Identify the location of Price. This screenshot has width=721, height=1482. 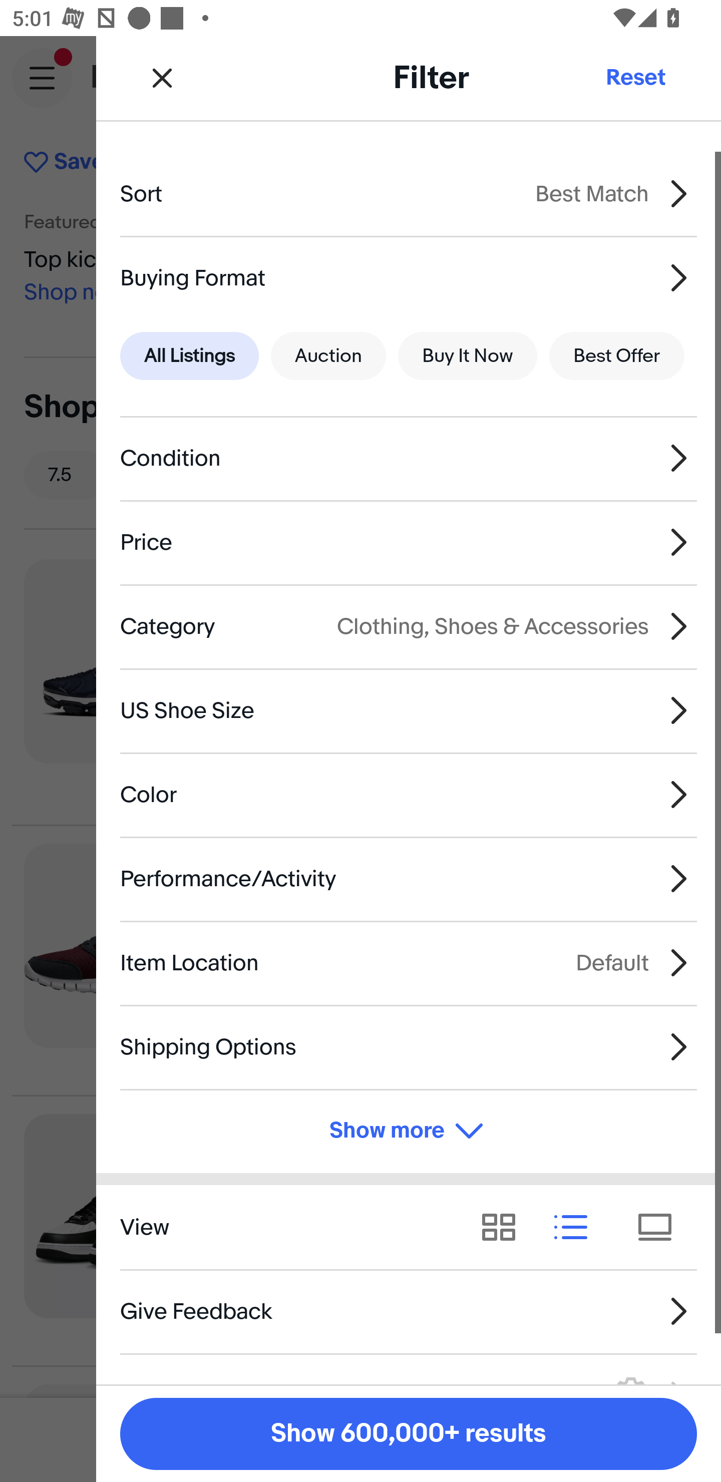
(409, 542).